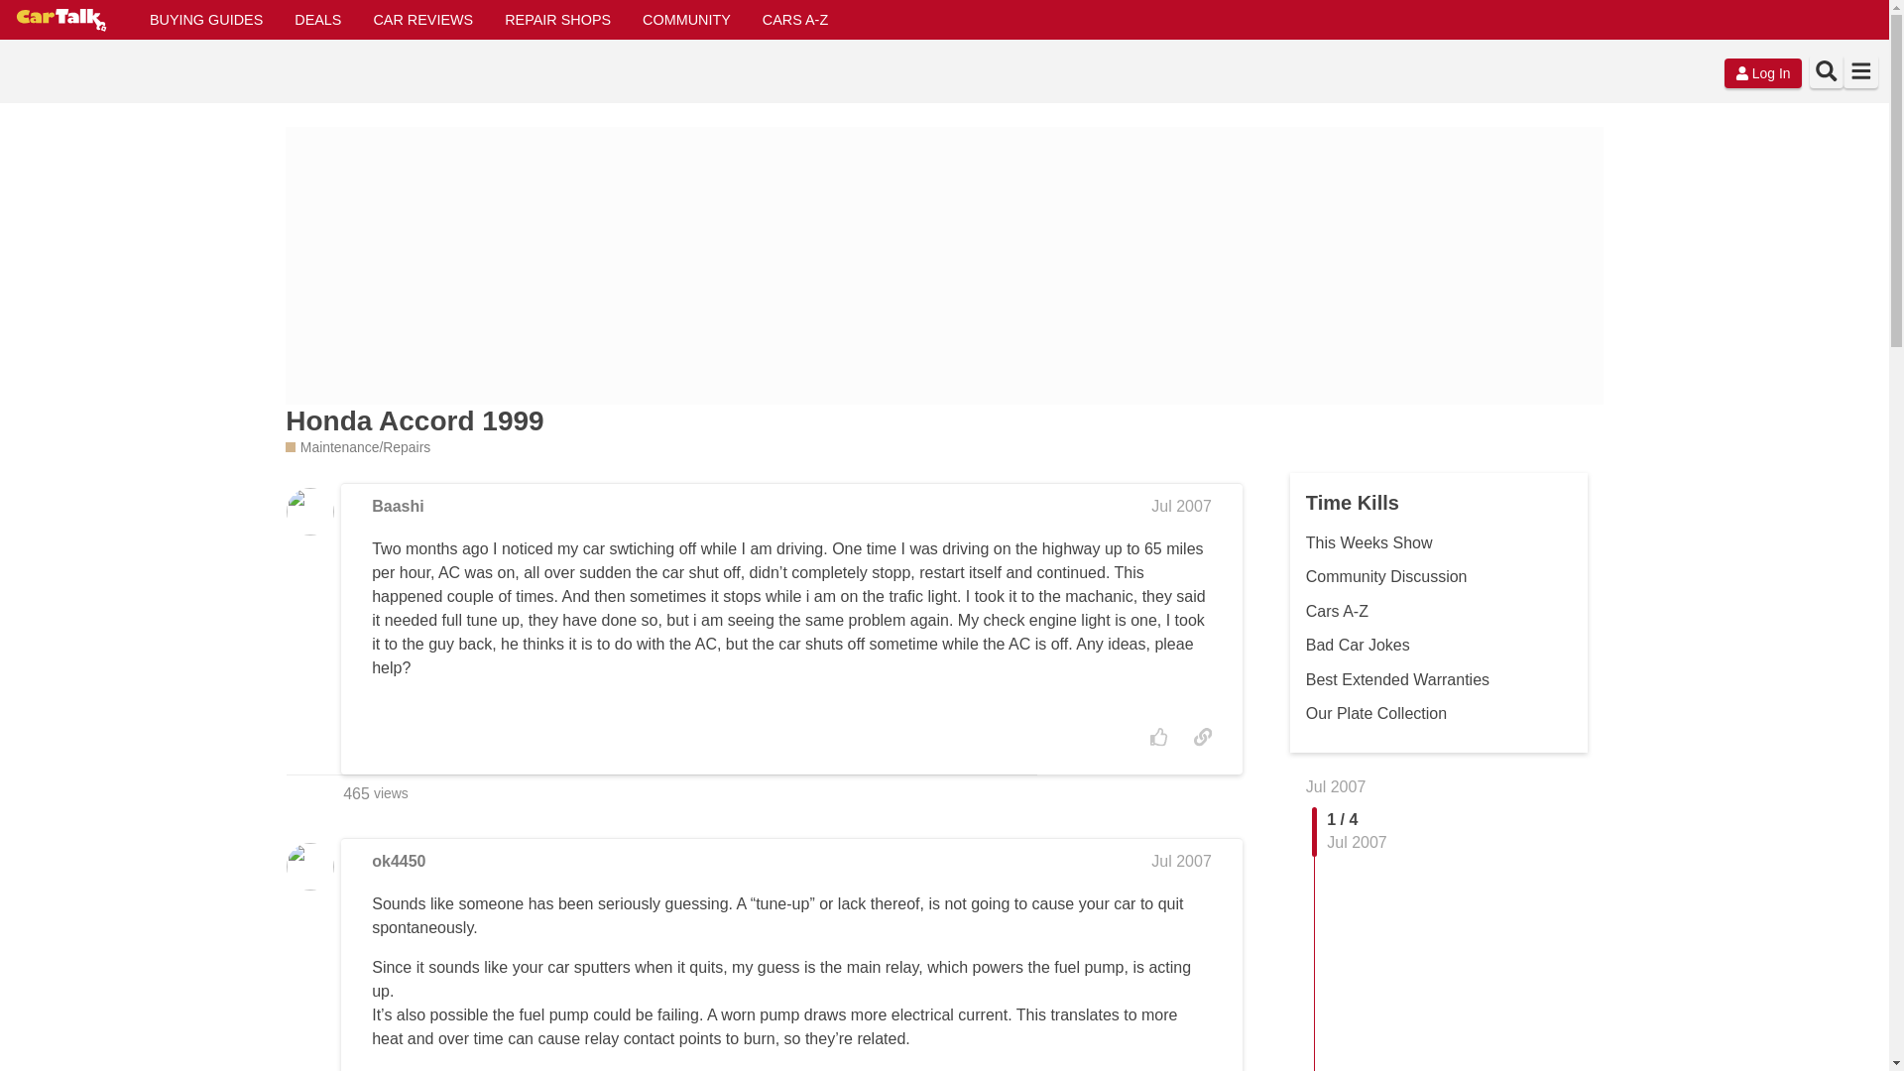 The width and height of the screenshot is (1904, 1071). Describe the element at coordinates (422, 20) in the screenshot. I see `CAR REVIEWS` at that location.